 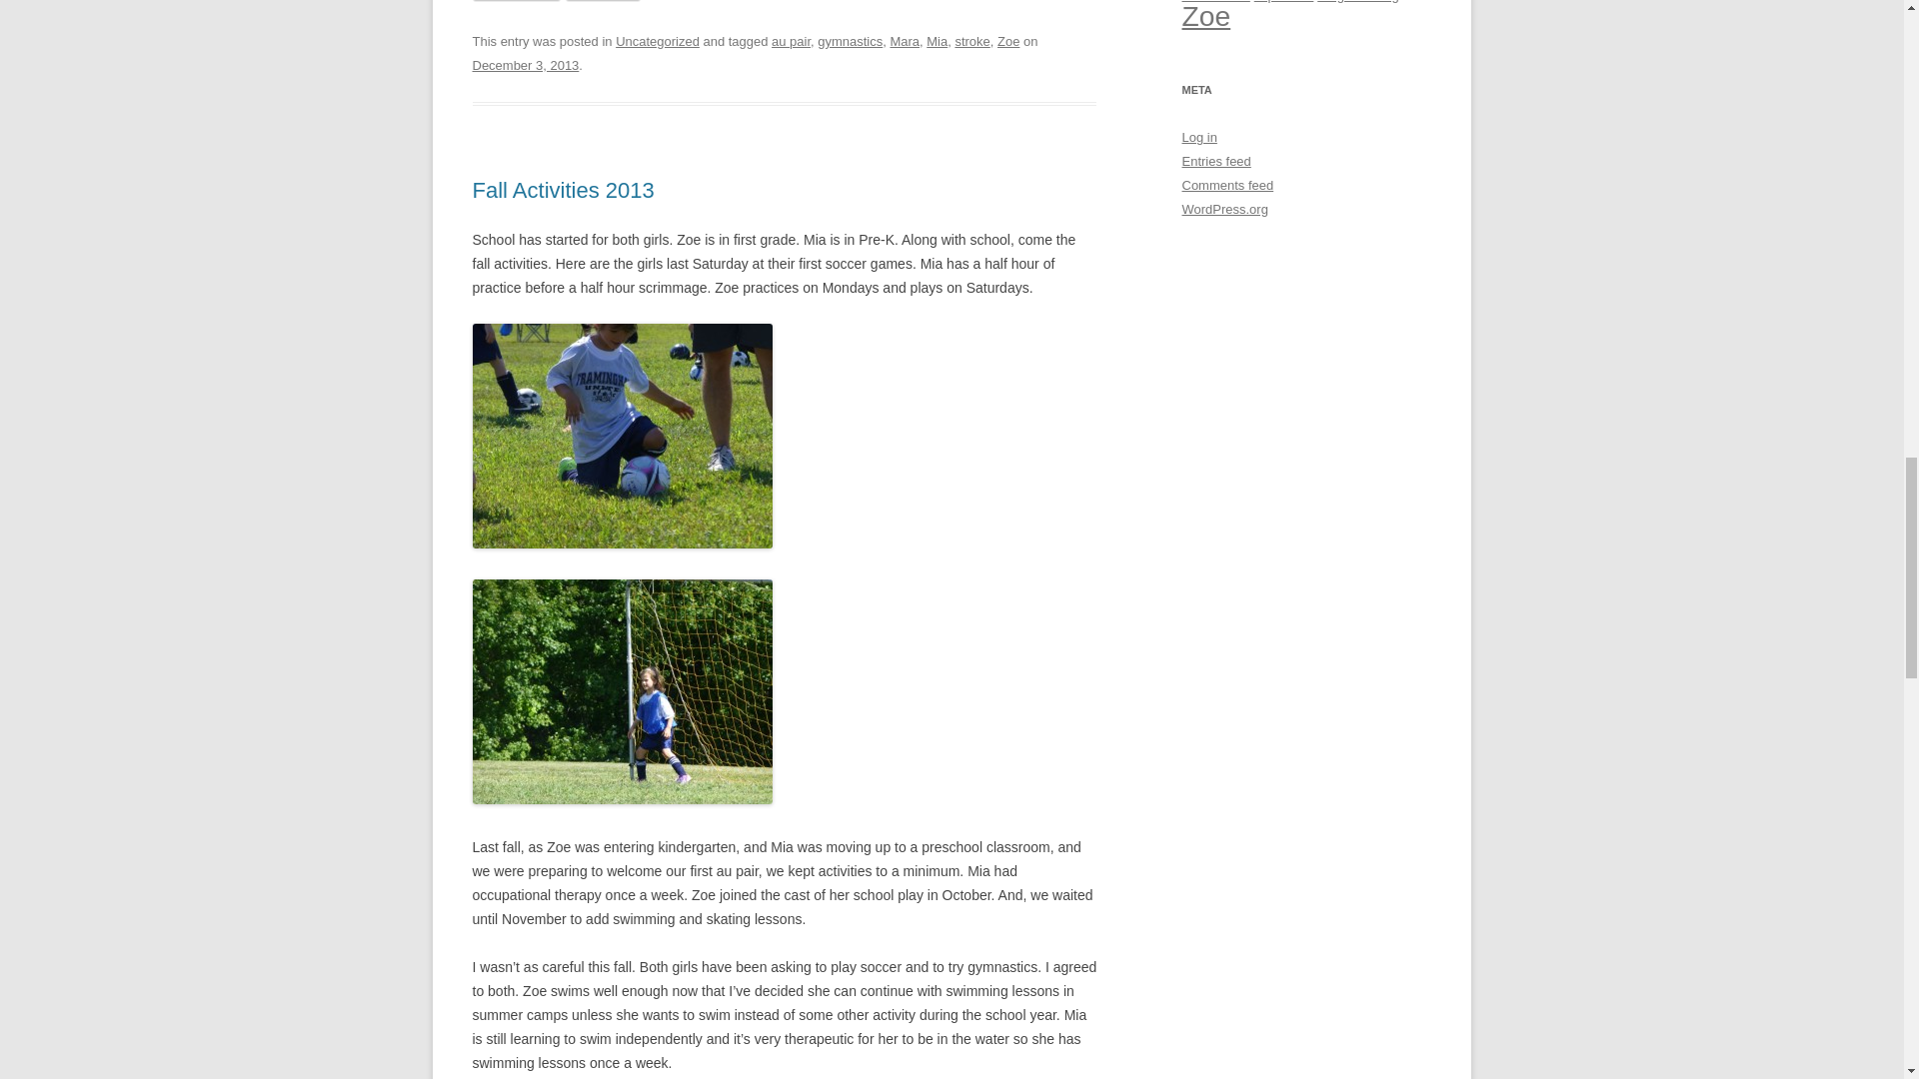 I want to click on Fall Activities 2013, so click(x=563, y=190).